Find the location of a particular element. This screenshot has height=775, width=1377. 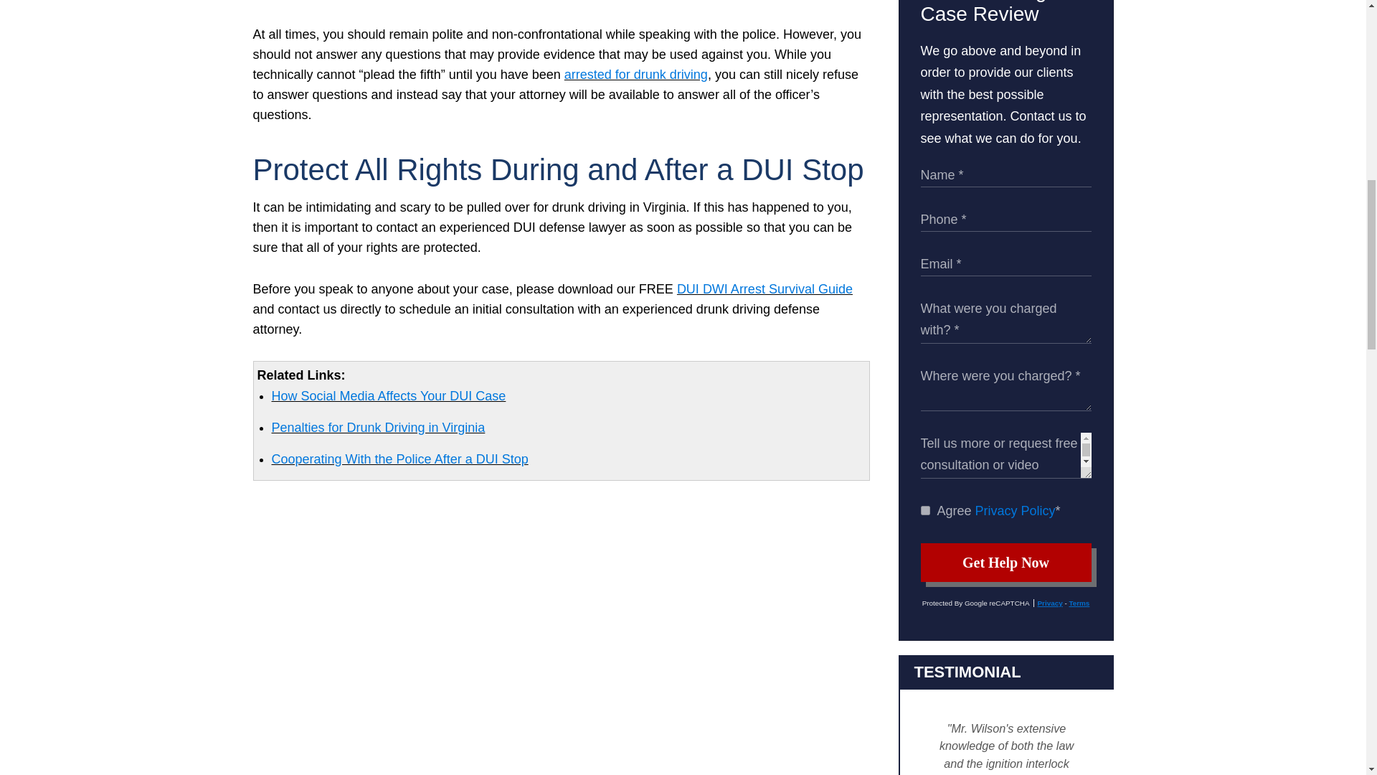

Cooperating With the Police After a DUI Stop is located at coordinates (399, 459).